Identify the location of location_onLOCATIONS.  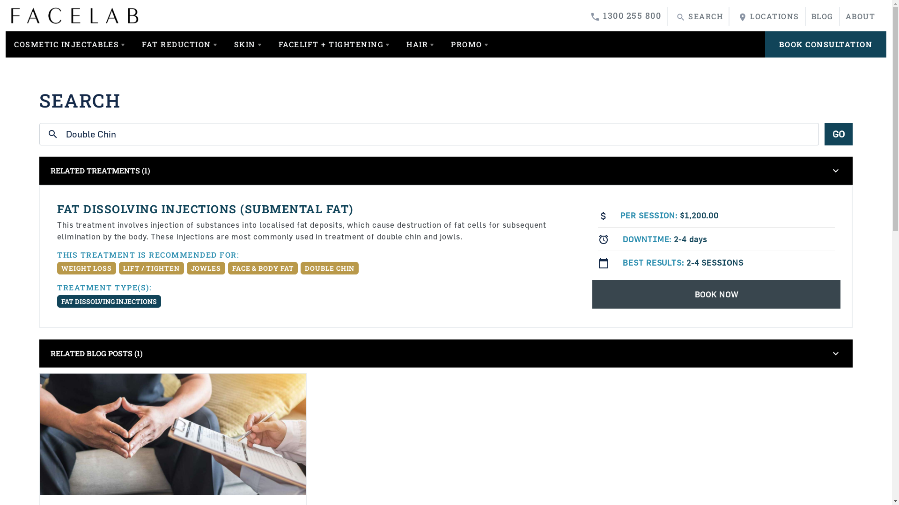
(767, 16).